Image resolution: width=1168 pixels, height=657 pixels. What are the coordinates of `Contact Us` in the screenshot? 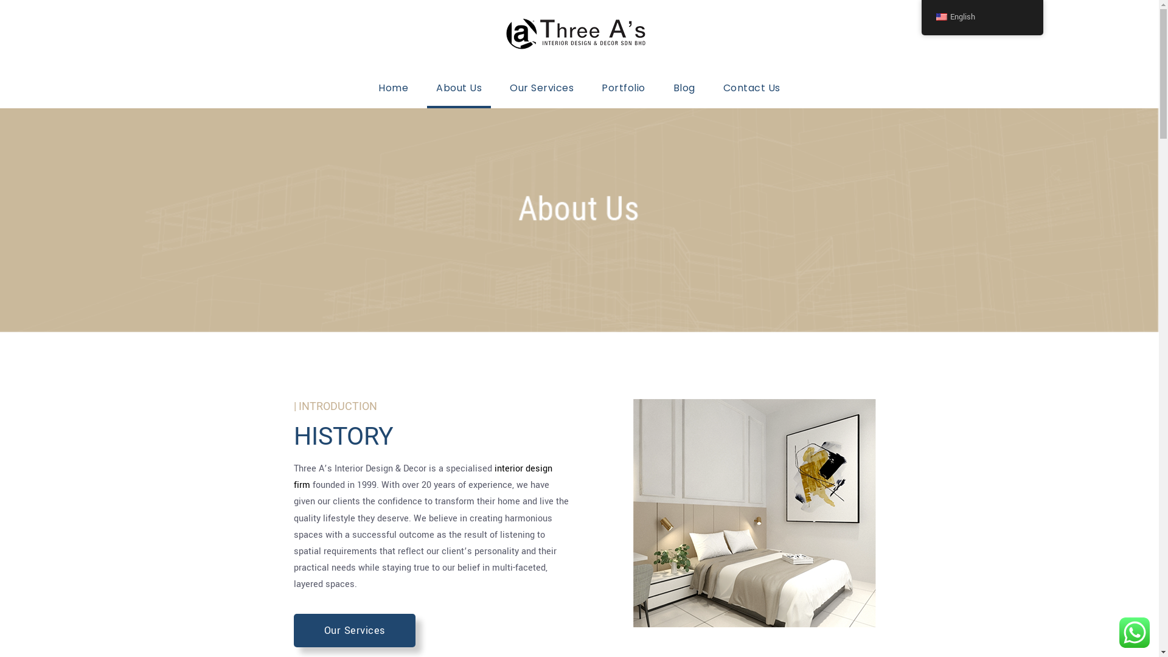 It's located at (752, 94).